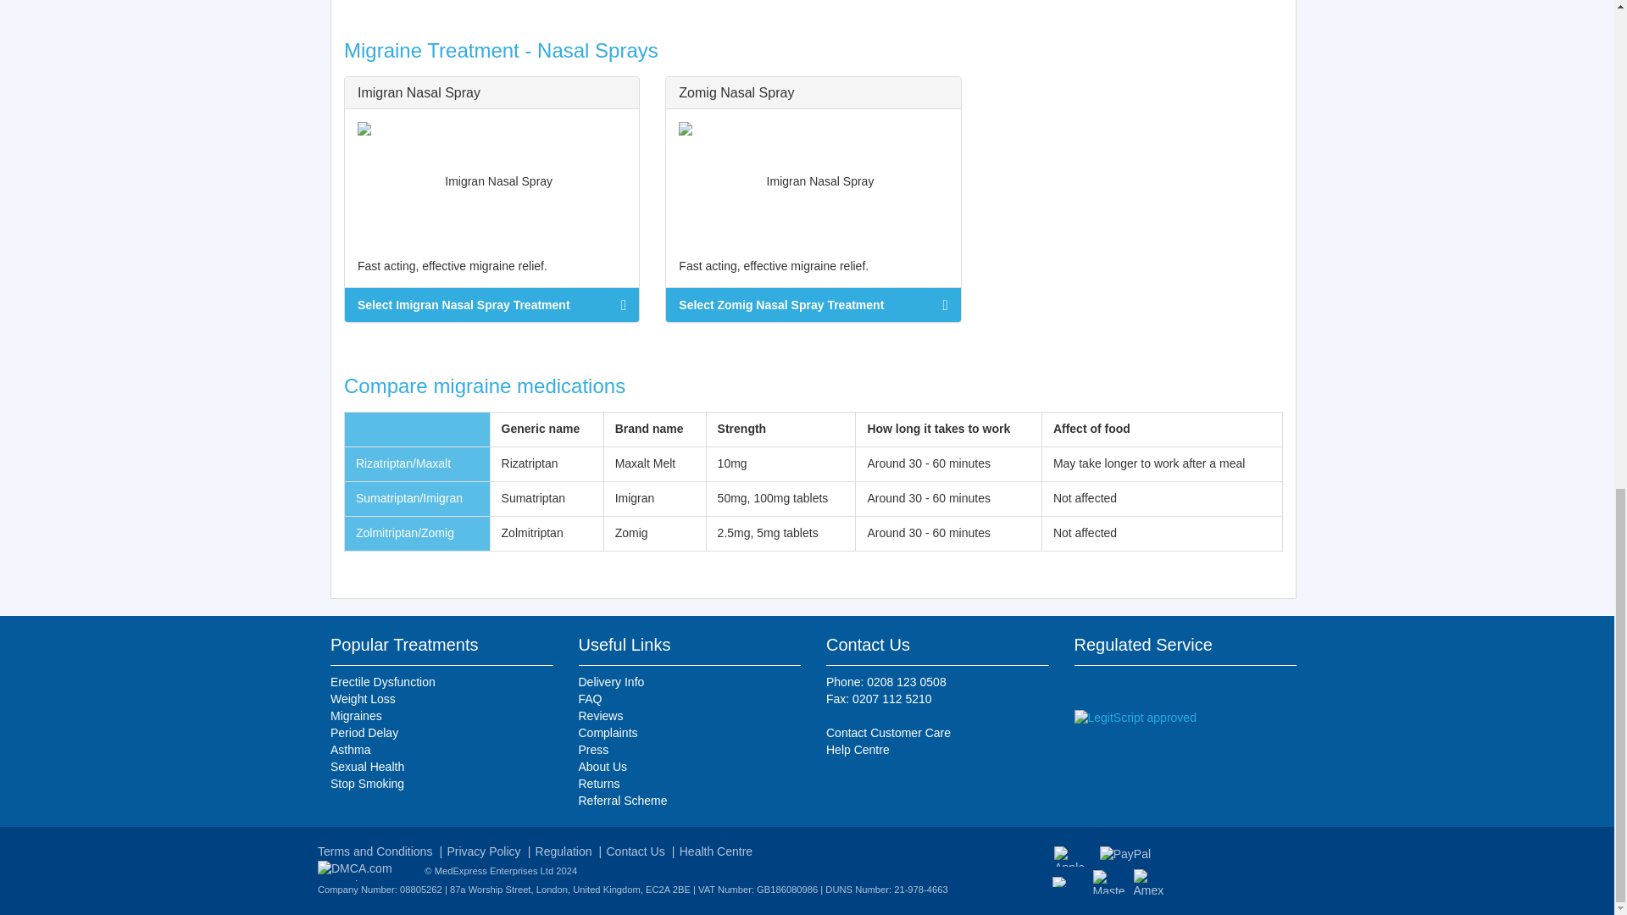 The image size is (1627, 915). Describe the element at coordinates (688, 683) in the screenshot. I see `Delivery Info` at that location.